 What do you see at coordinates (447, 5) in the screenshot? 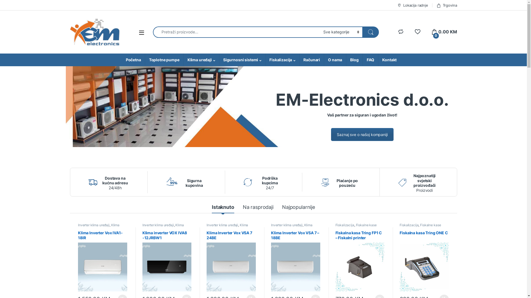
I see `Trgovina` at bounding box center [447, 5].